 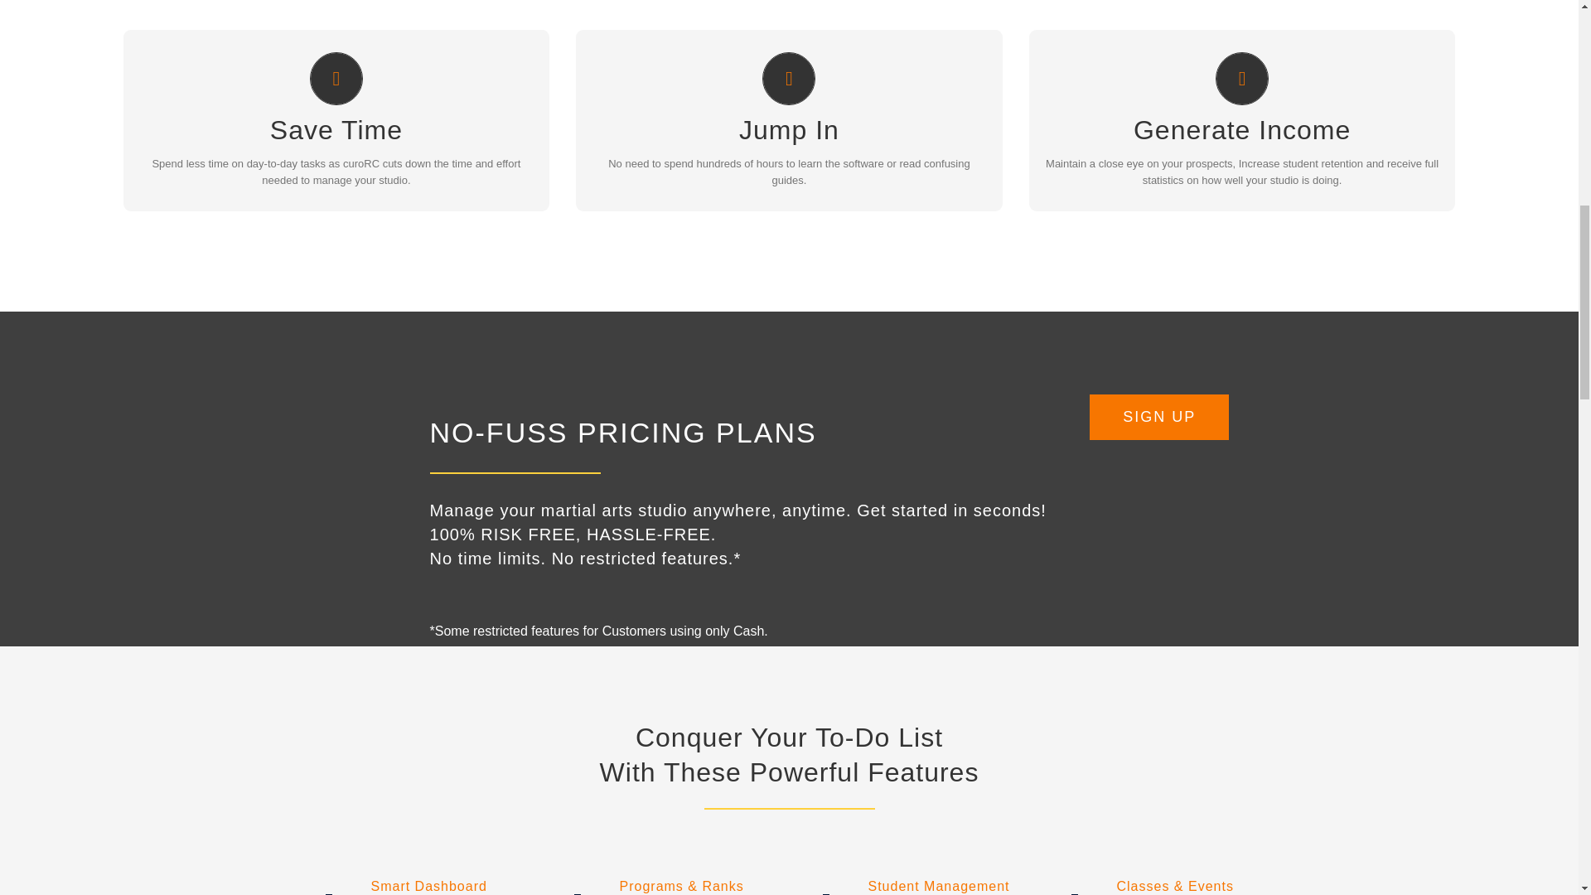 I want to click on SIGN UP, so click(x=1242, y=150).